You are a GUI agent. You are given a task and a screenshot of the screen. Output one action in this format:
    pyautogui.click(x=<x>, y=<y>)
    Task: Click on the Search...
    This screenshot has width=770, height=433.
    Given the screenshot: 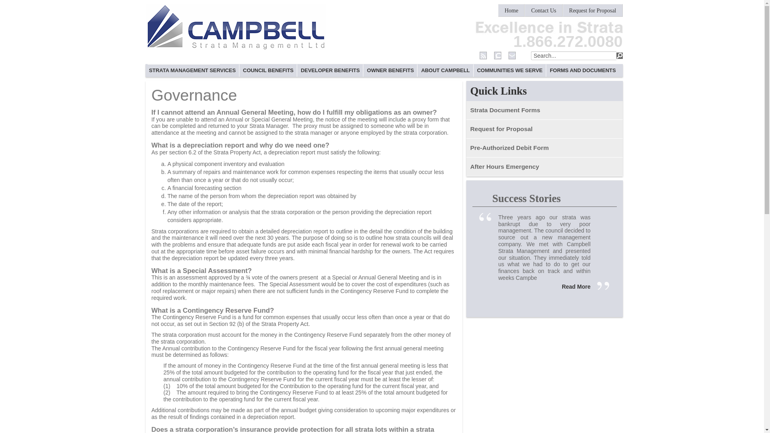 What is the action you would take?
    pyautogui.click(x=573, y=56)
    